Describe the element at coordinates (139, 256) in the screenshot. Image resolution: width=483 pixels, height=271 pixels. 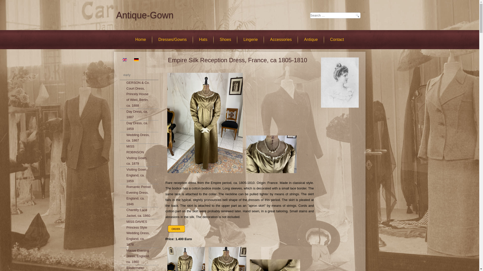
I see `Mauve Evening Dress, England, ca. 1860` at that location.